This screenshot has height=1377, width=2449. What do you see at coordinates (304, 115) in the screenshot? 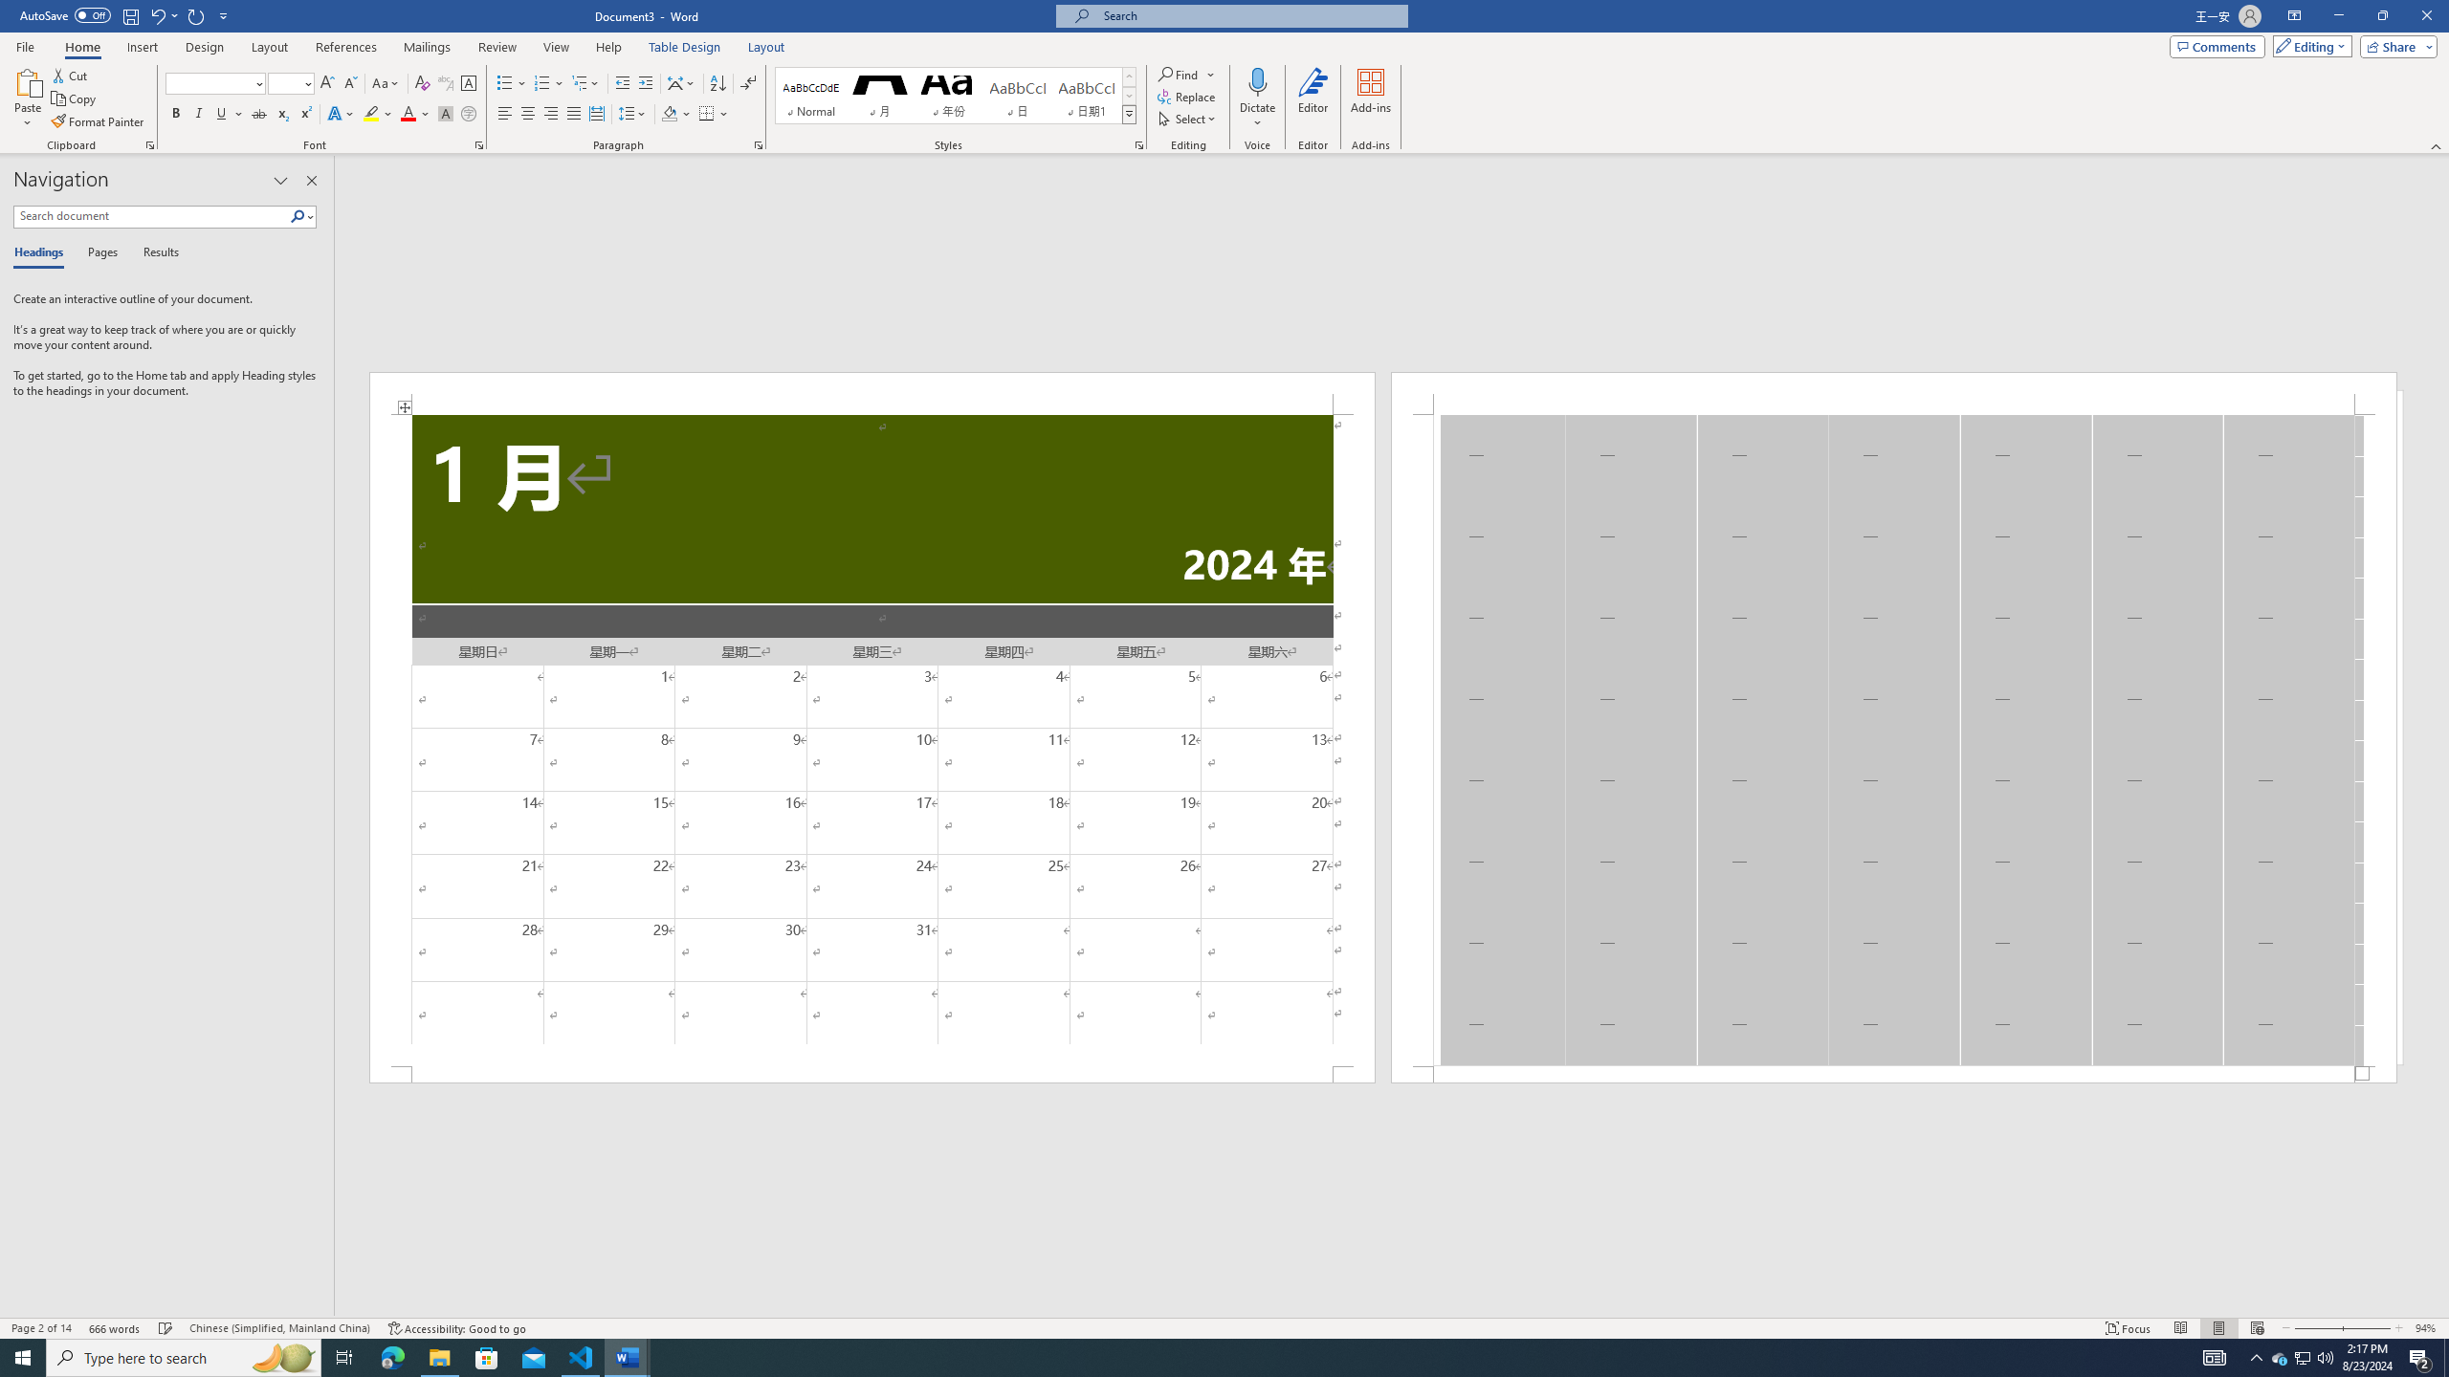
I see `Superscript` at bounding box center [304, 115].